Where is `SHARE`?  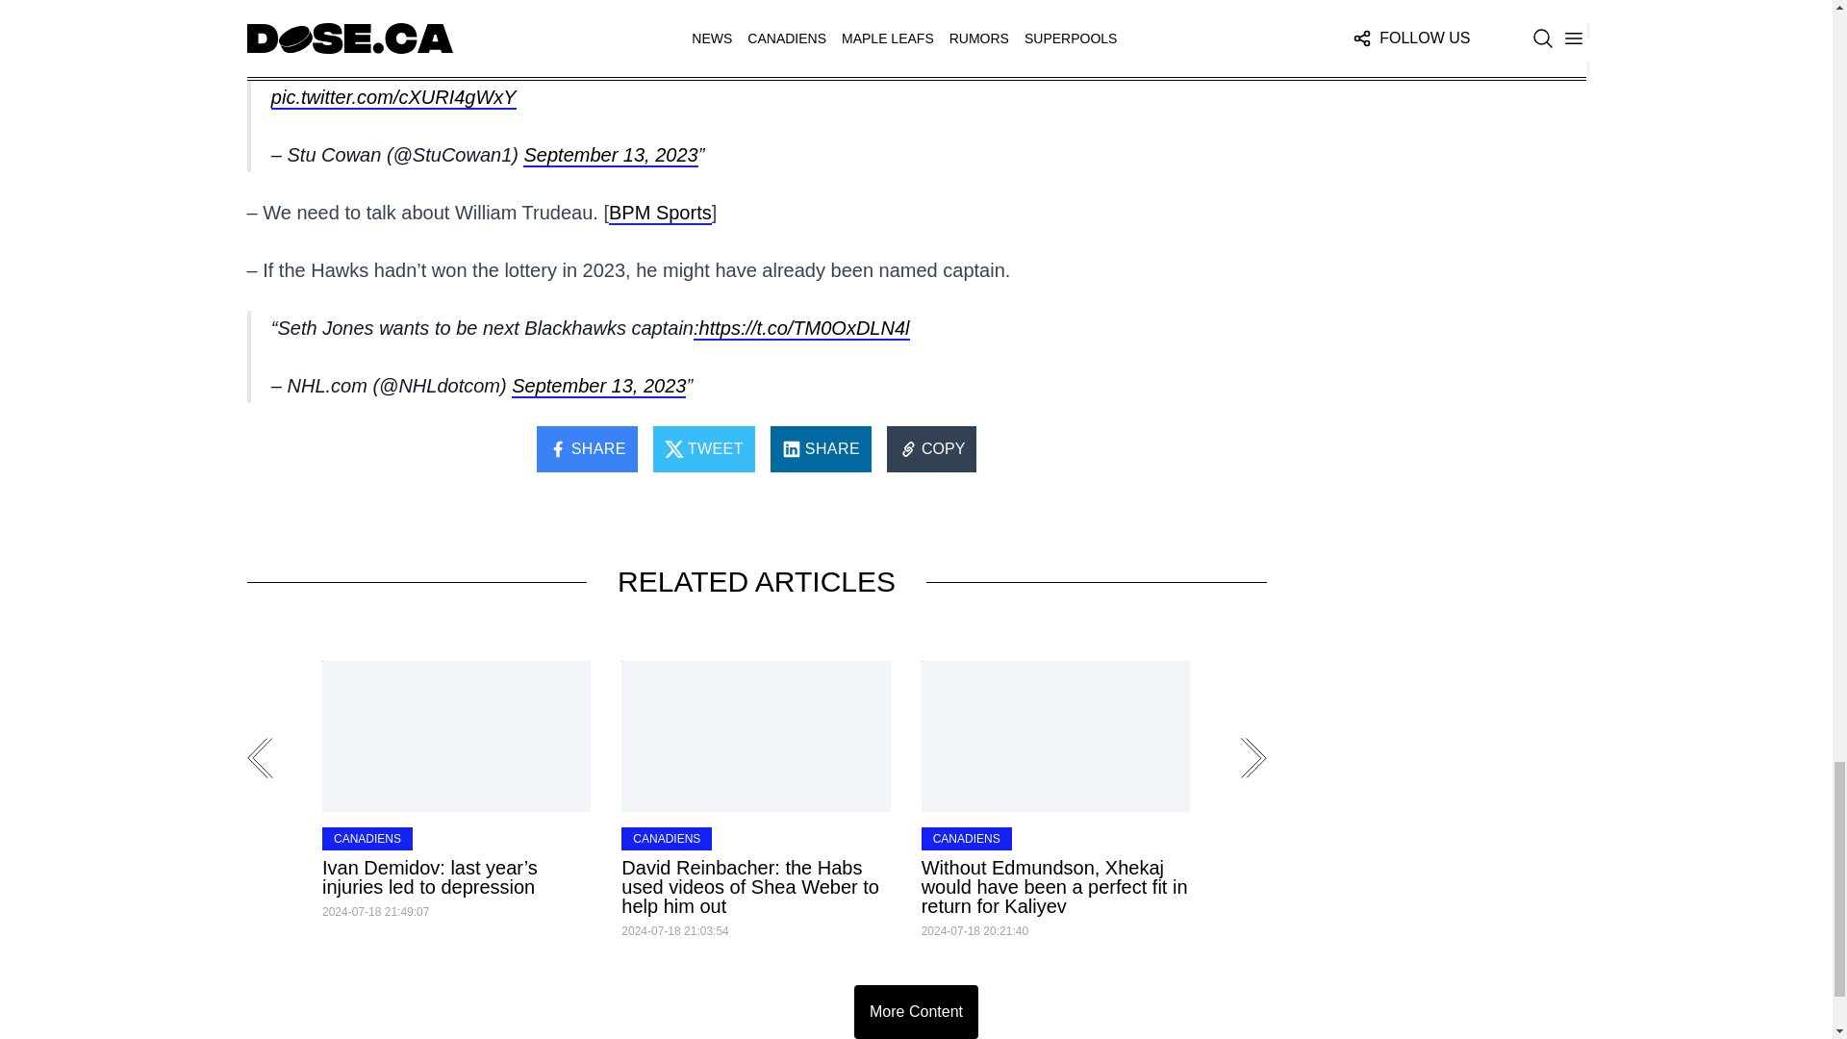 SHARE is located at coordinates (821, 448).